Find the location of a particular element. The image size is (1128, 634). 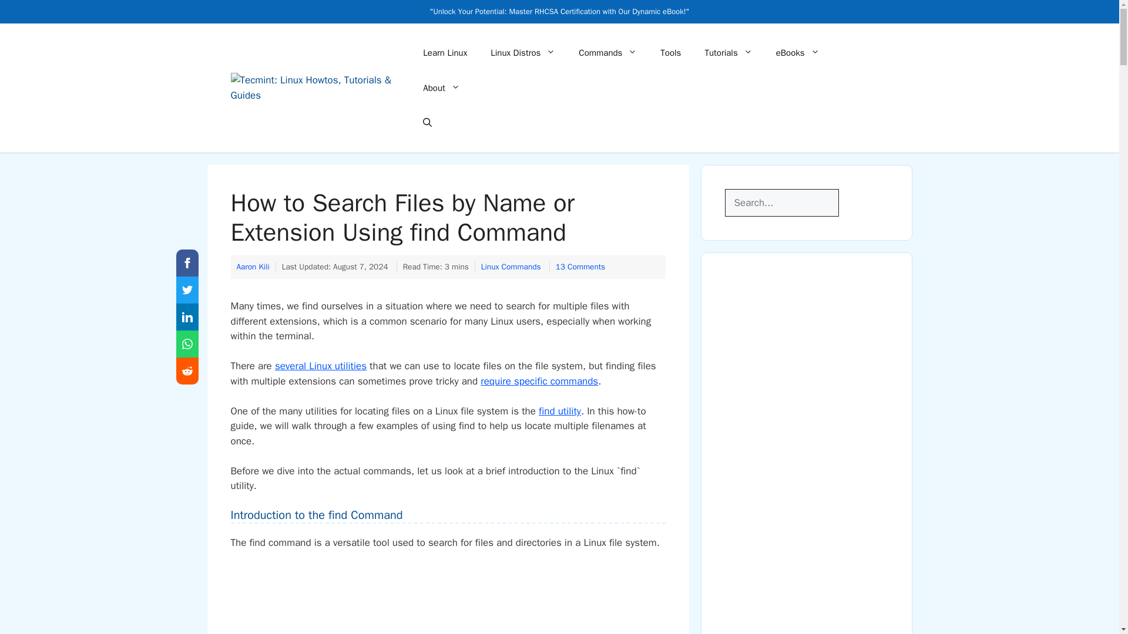

Linux Distros is located at coordinates (523, 53).